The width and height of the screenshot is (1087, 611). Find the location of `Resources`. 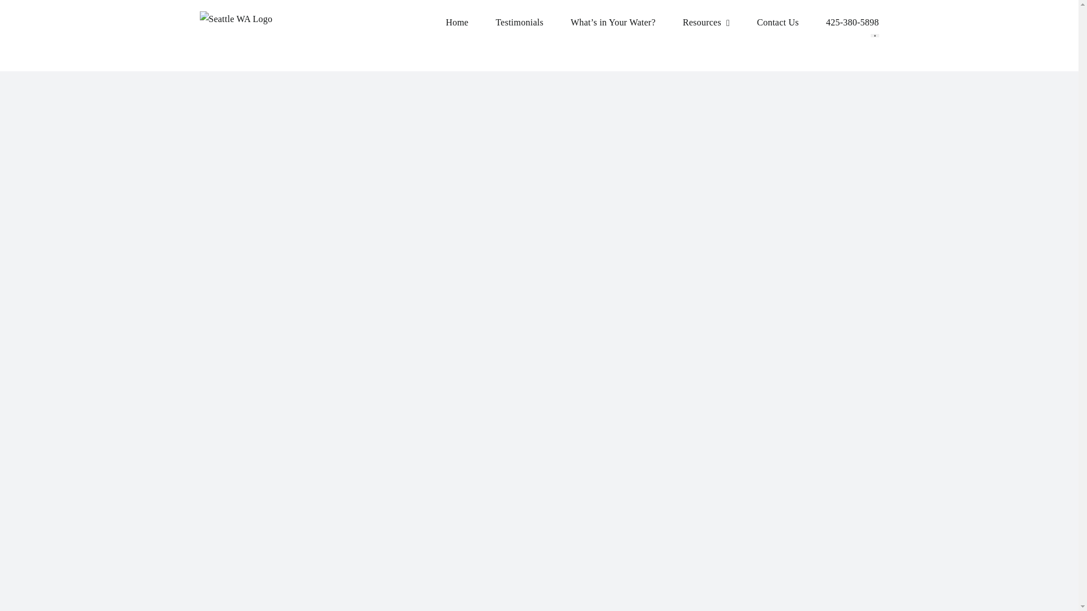

Resources is located at coordinates (705, 23).